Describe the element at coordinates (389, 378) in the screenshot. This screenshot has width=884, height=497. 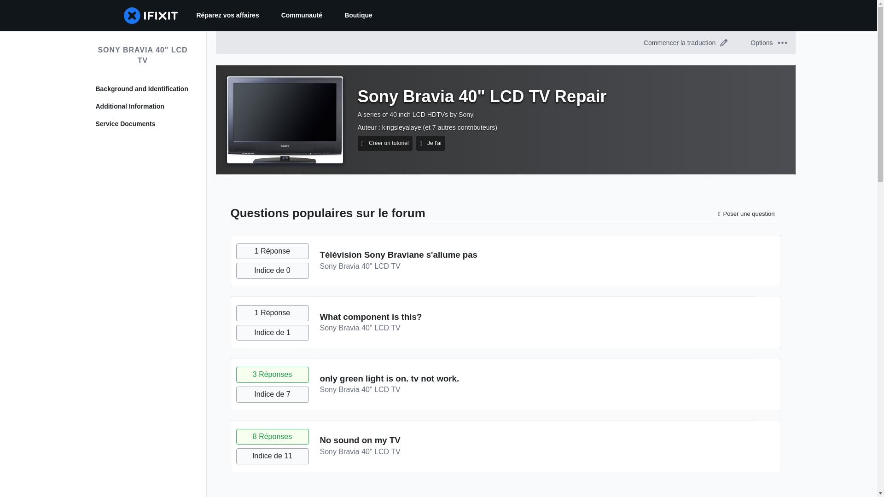
I see `only green light is on. tv not work.` at that location.